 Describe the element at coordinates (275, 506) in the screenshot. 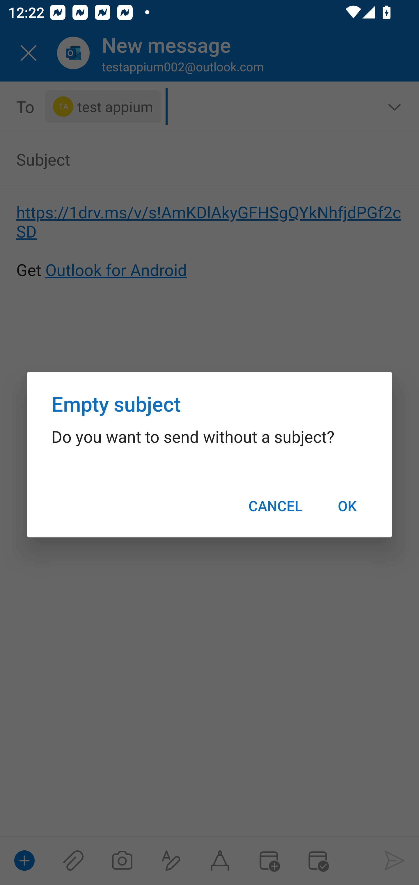

I see `CANCEL` at that location.